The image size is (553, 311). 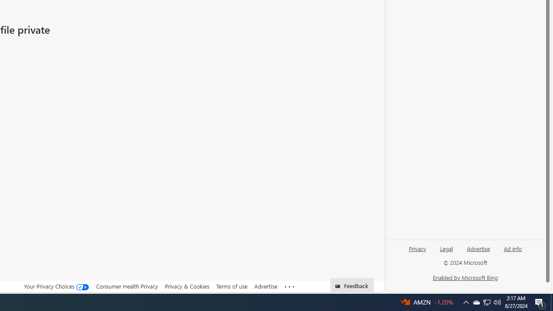 What do you see at coordinates (57, 286) in the screenshot?
I see `Your Privacy Choices` at bounding box center [57, 286].